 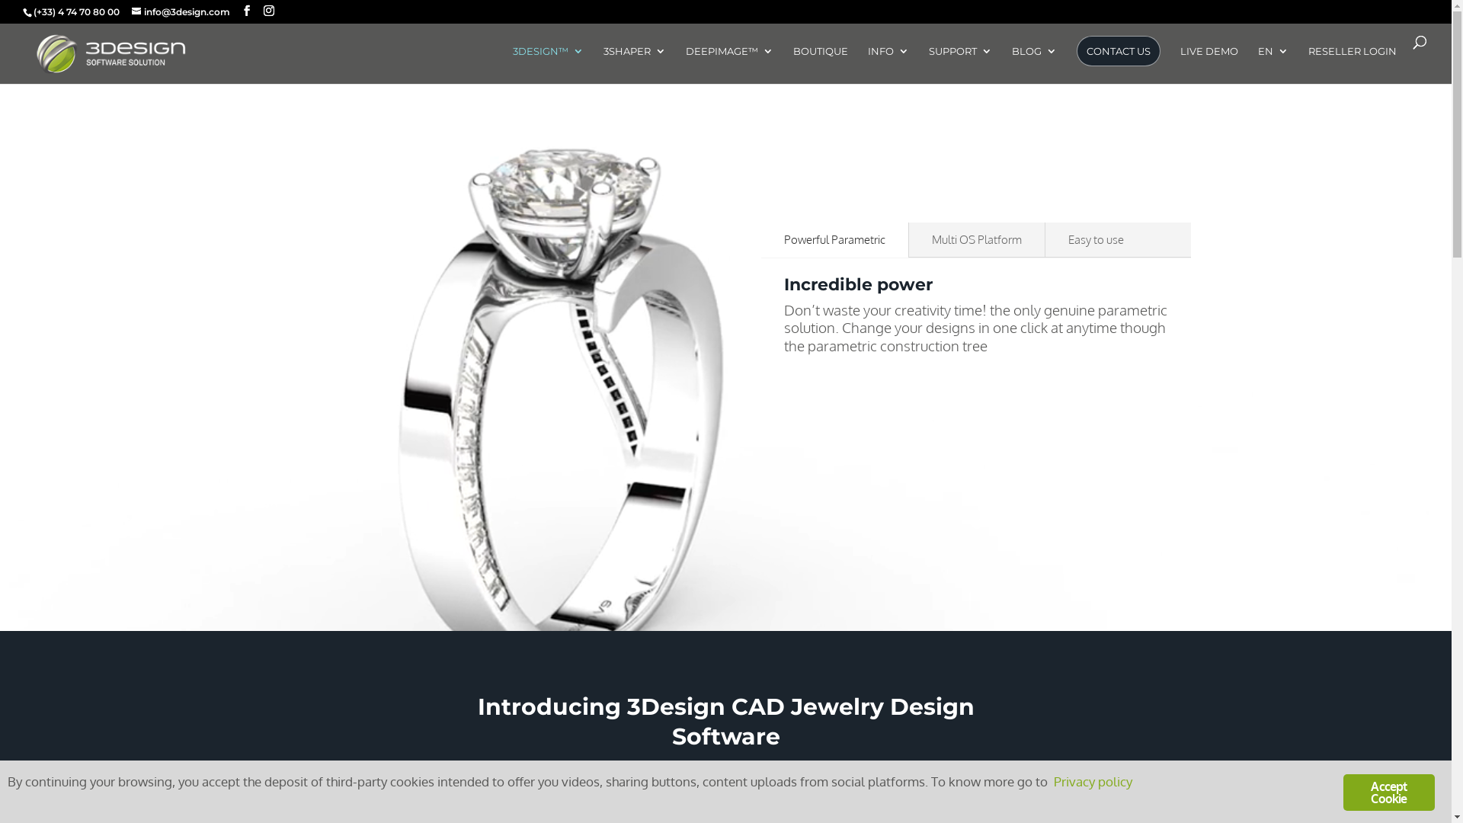 I want to click on BOUTIQUE, so click(x=821, y=65).